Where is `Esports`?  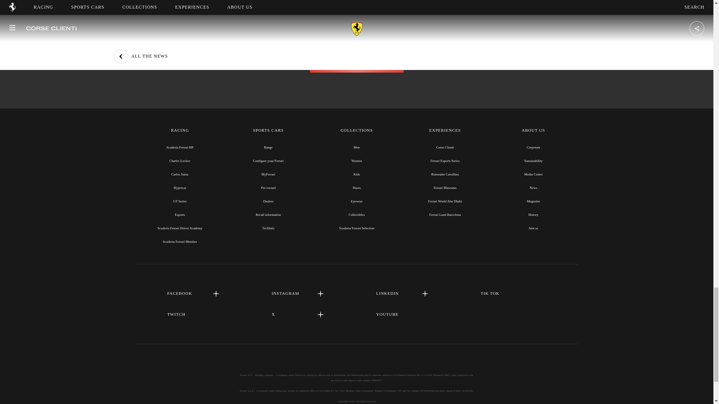 Esports is located at coordinates (180, 215).